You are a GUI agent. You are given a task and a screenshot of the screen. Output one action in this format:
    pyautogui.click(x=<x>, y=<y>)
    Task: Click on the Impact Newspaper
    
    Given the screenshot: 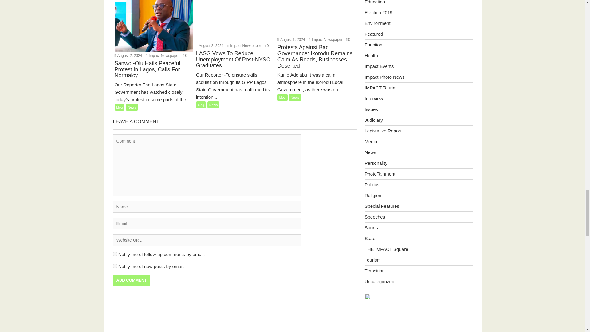 What is the action you would take?
    pyautogui.click(x=326, y=40)
    